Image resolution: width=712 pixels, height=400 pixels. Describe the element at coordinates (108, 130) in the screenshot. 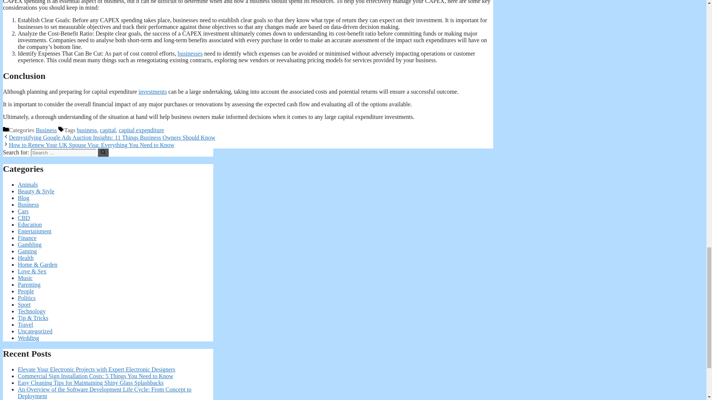

I see `capital` at that location.